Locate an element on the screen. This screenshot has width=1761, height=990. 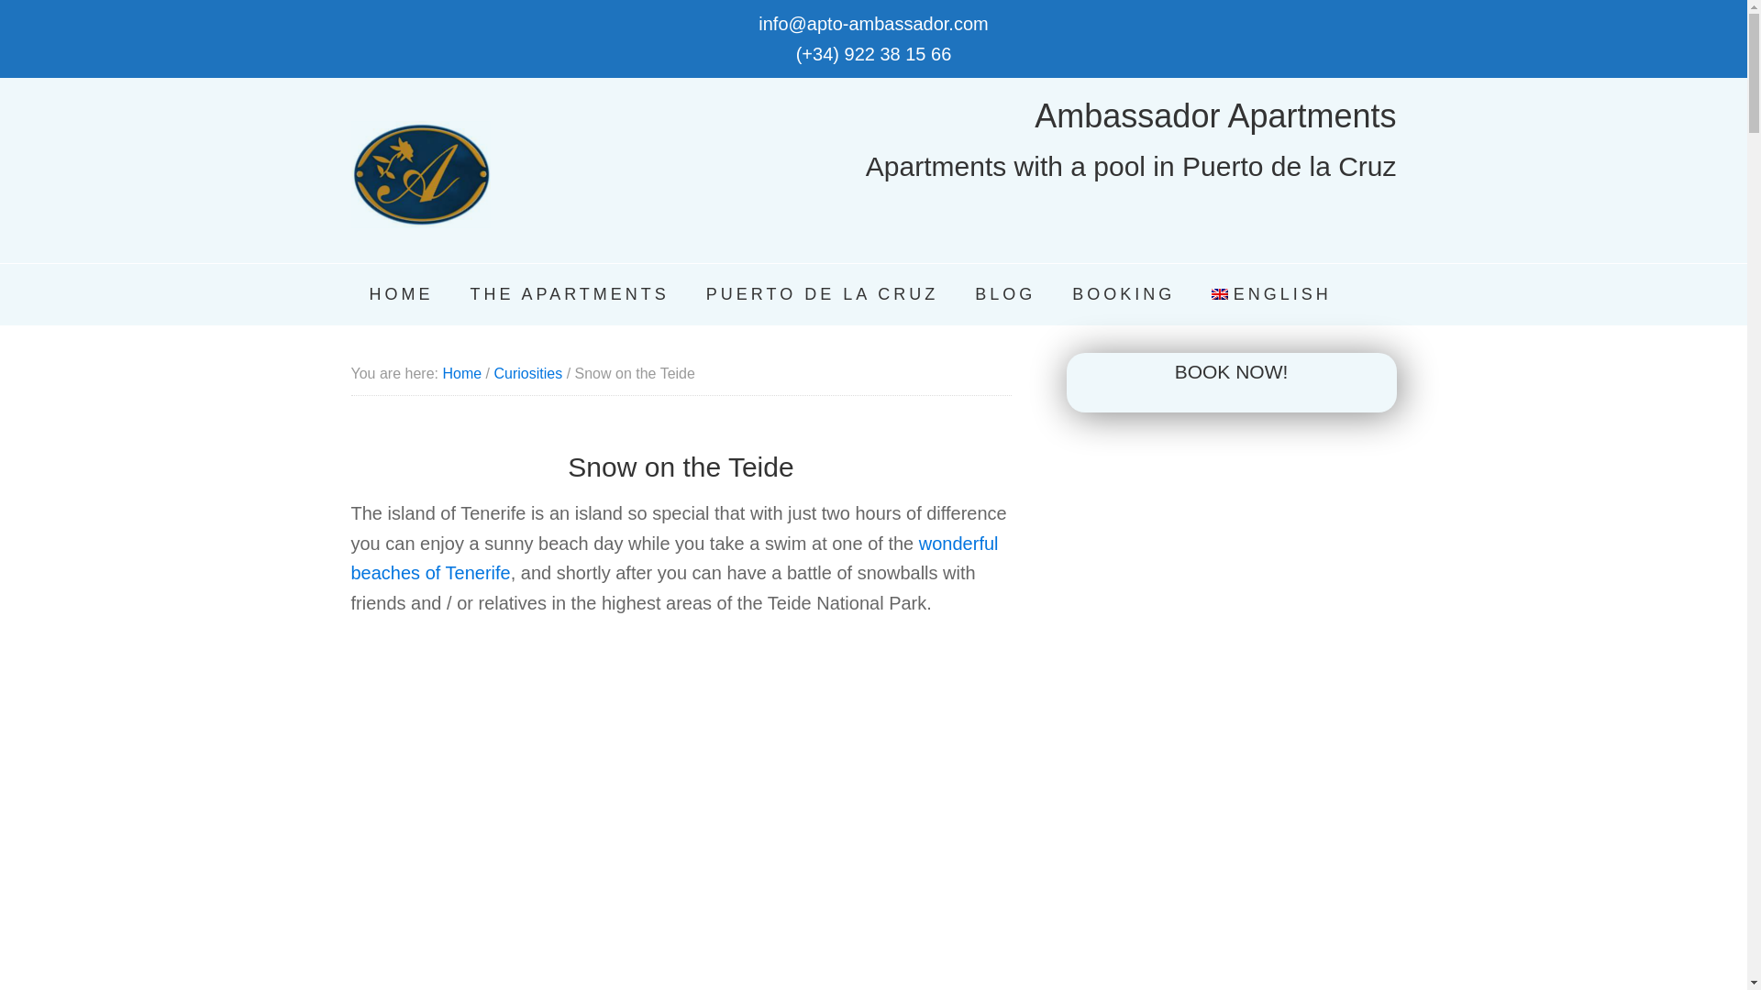
THE APARTMENTS is located at coordinates (569, 295).